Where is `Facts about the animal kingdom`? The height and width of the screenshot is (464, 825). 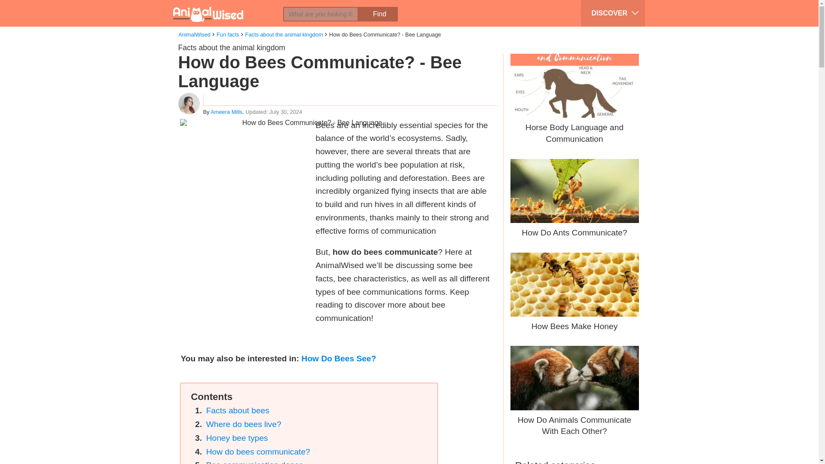 Facts about the animal kingdom is located at coordinates (231, 47).